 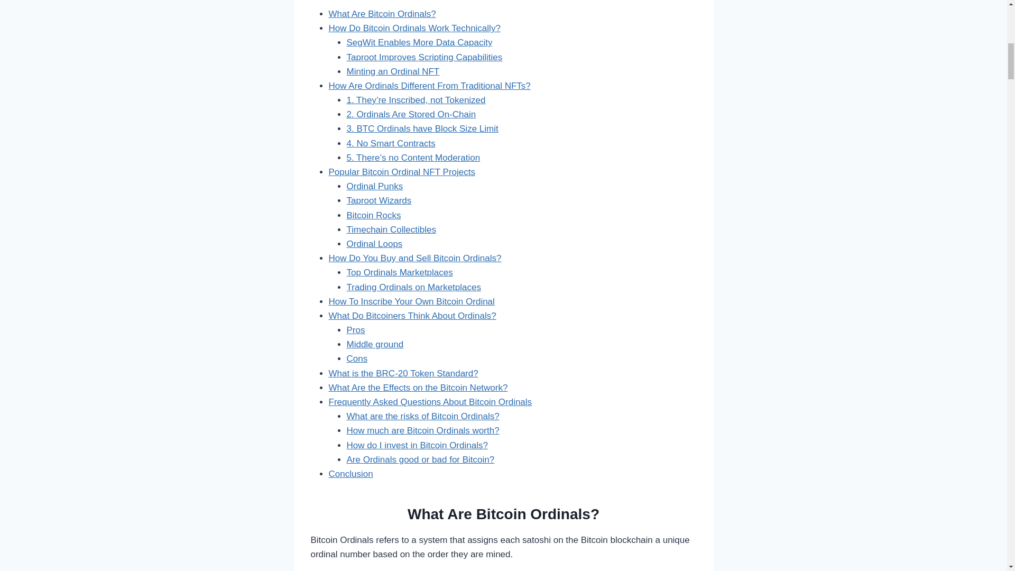 What do you see at coordinates (411, 114) in the screenshot?
I see `2. Ordinals Are Stored On-Chain` at bounding box center [411, 114].